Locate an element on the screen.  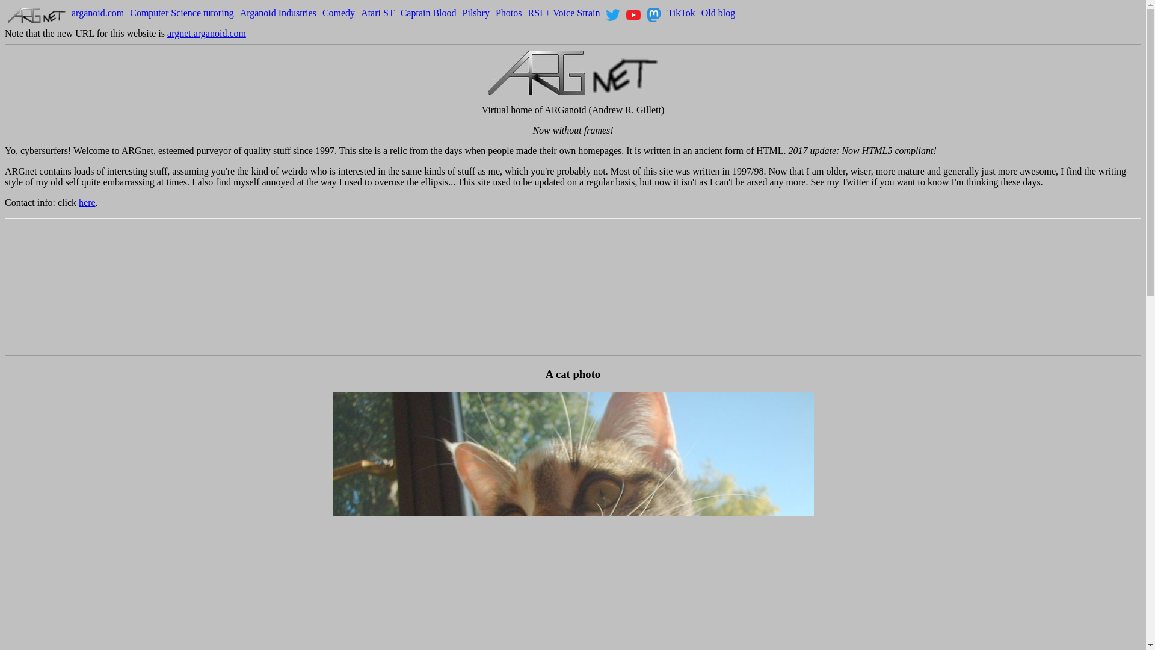
here is located at coordinates (87, 202).